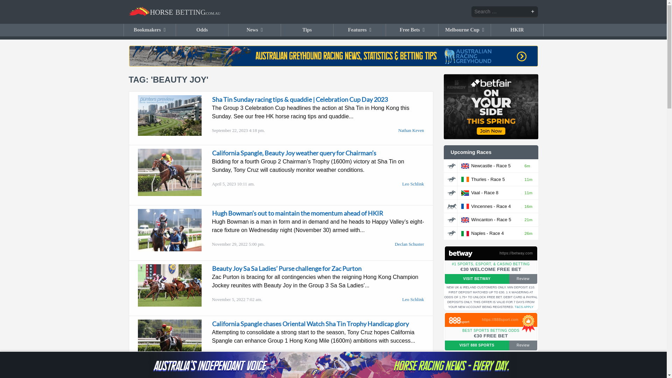 The width and height of the screenshot is (672, 378). Describe the element at coordinates (463, 320) in the screenshot. I see `Claim bonus at 888` at that location.